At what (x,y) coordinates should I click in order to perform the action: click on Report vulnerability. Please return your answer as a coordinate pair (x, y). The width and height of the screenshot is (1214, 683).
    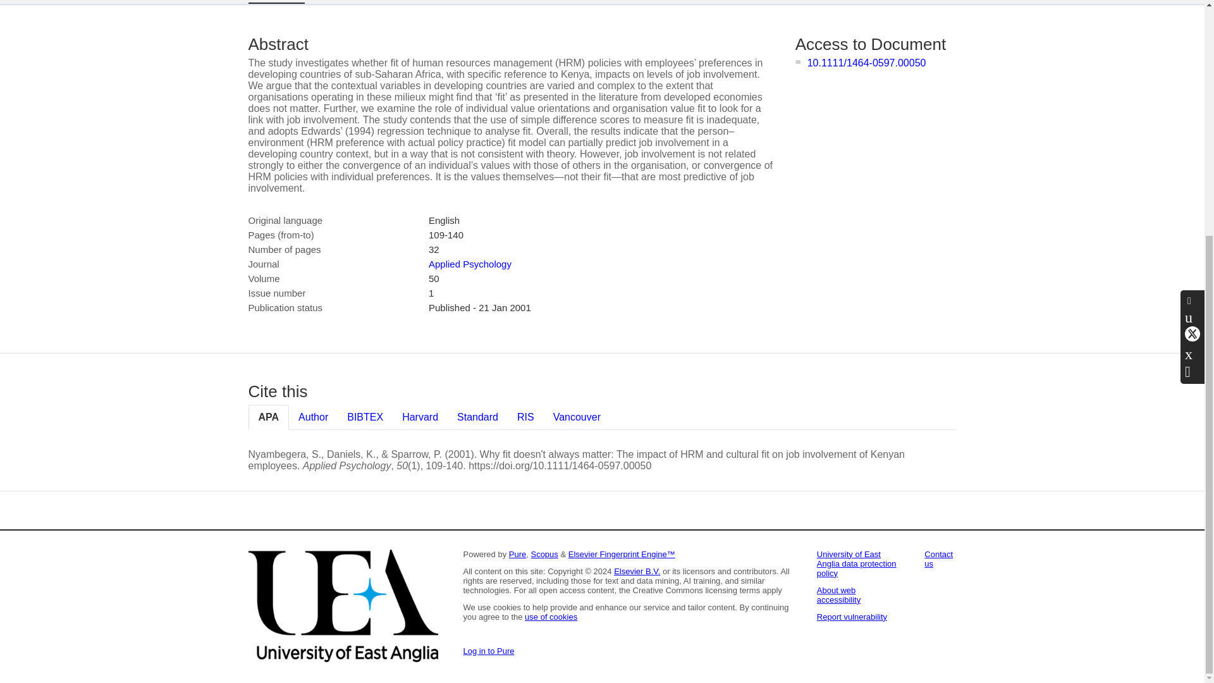
    Looking at the image, I should click on (852, 616).